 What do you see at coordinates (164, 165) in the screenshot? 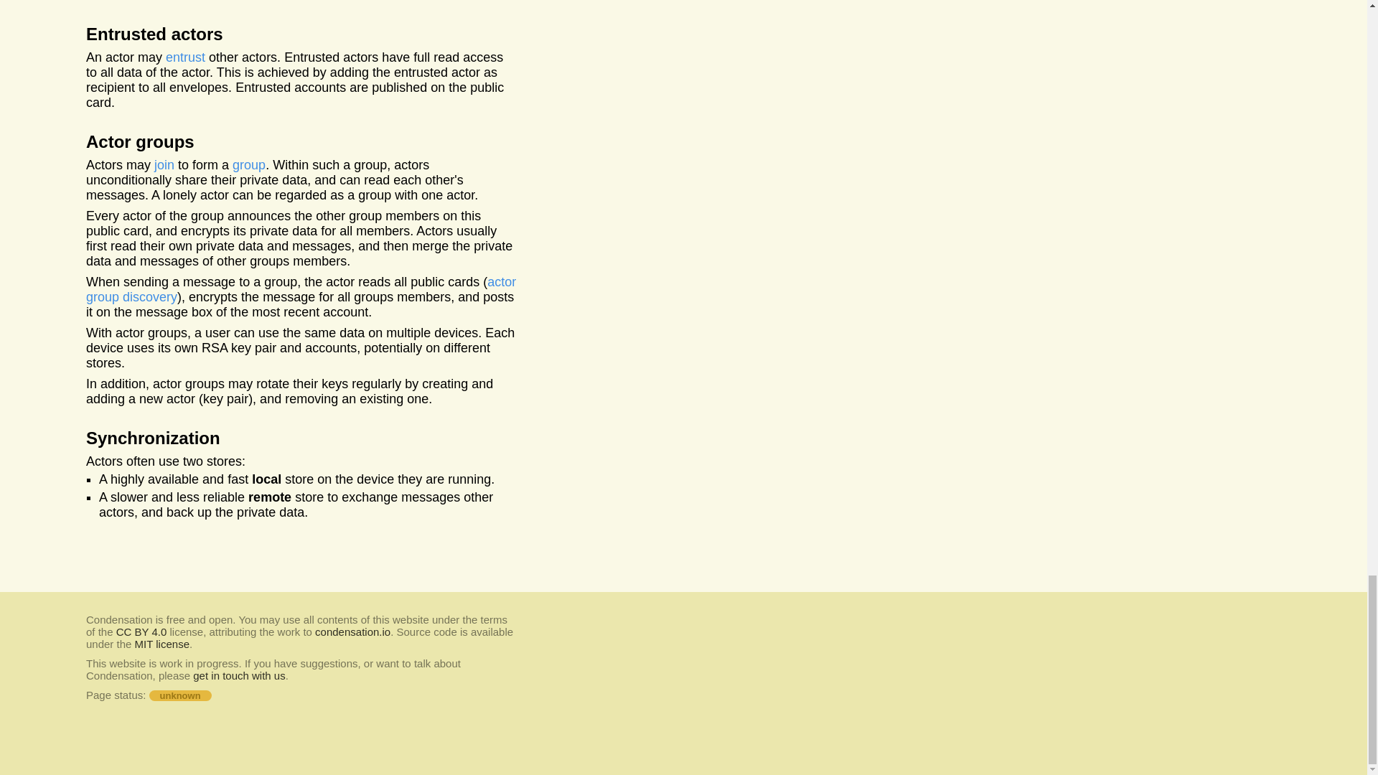
I see `group` at bounding box center [164, 165].